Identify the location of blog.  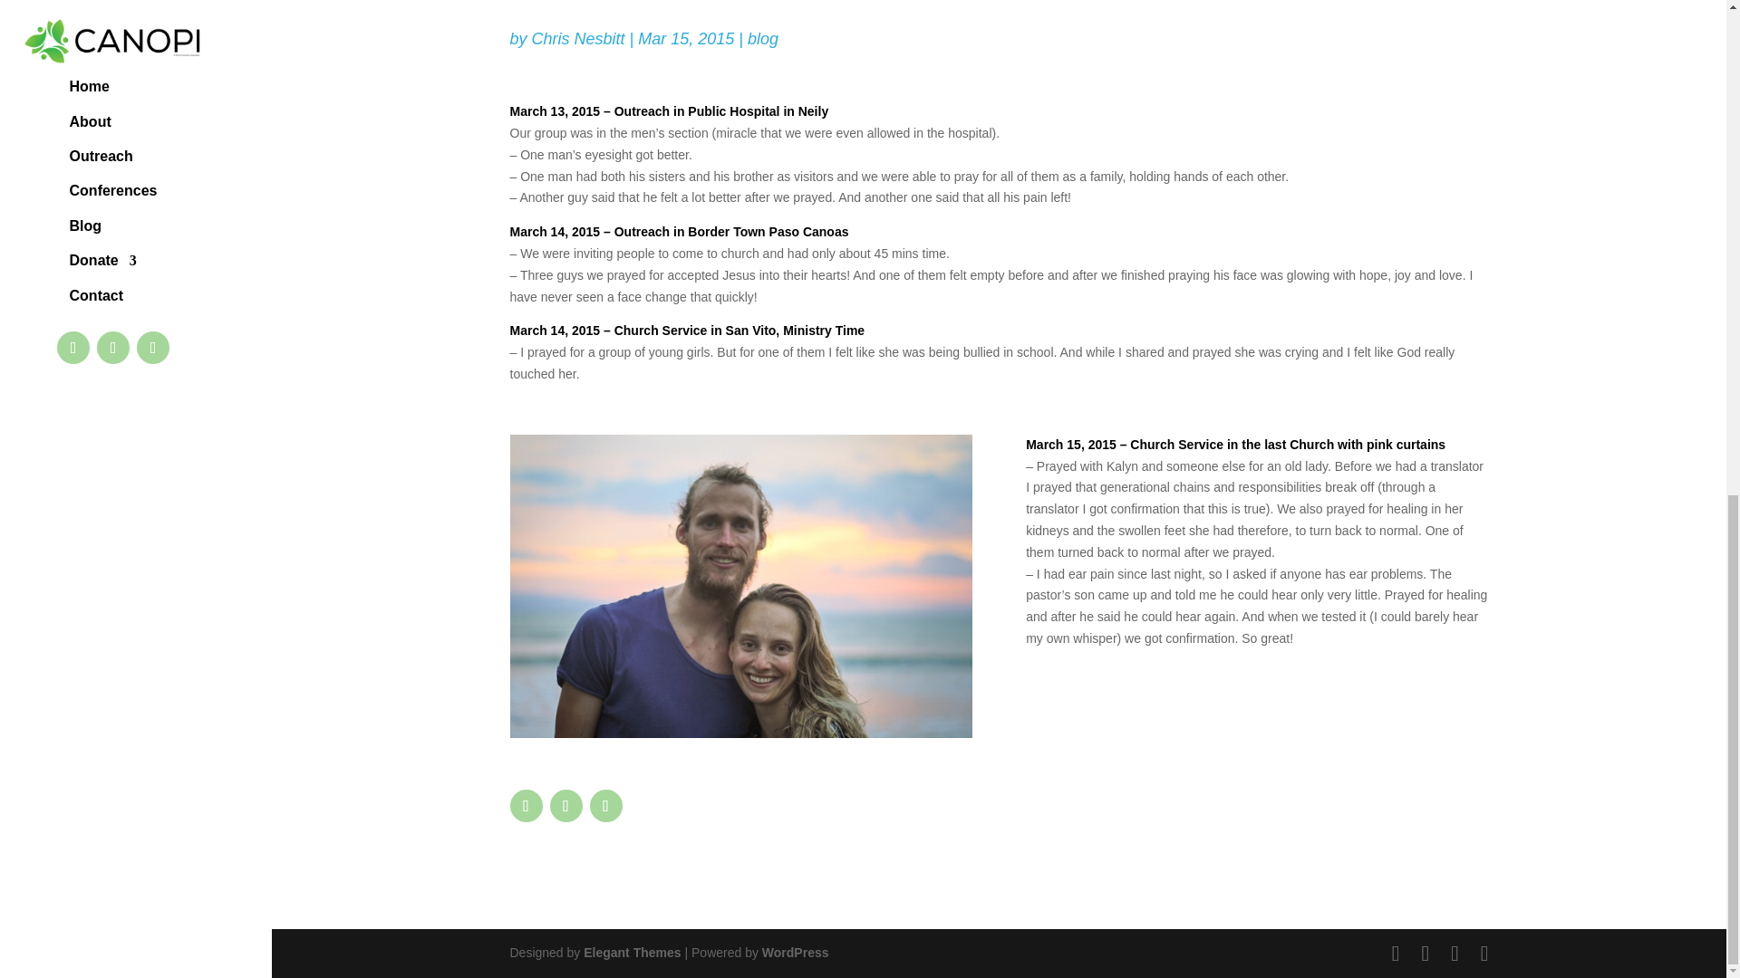
(763, 38).